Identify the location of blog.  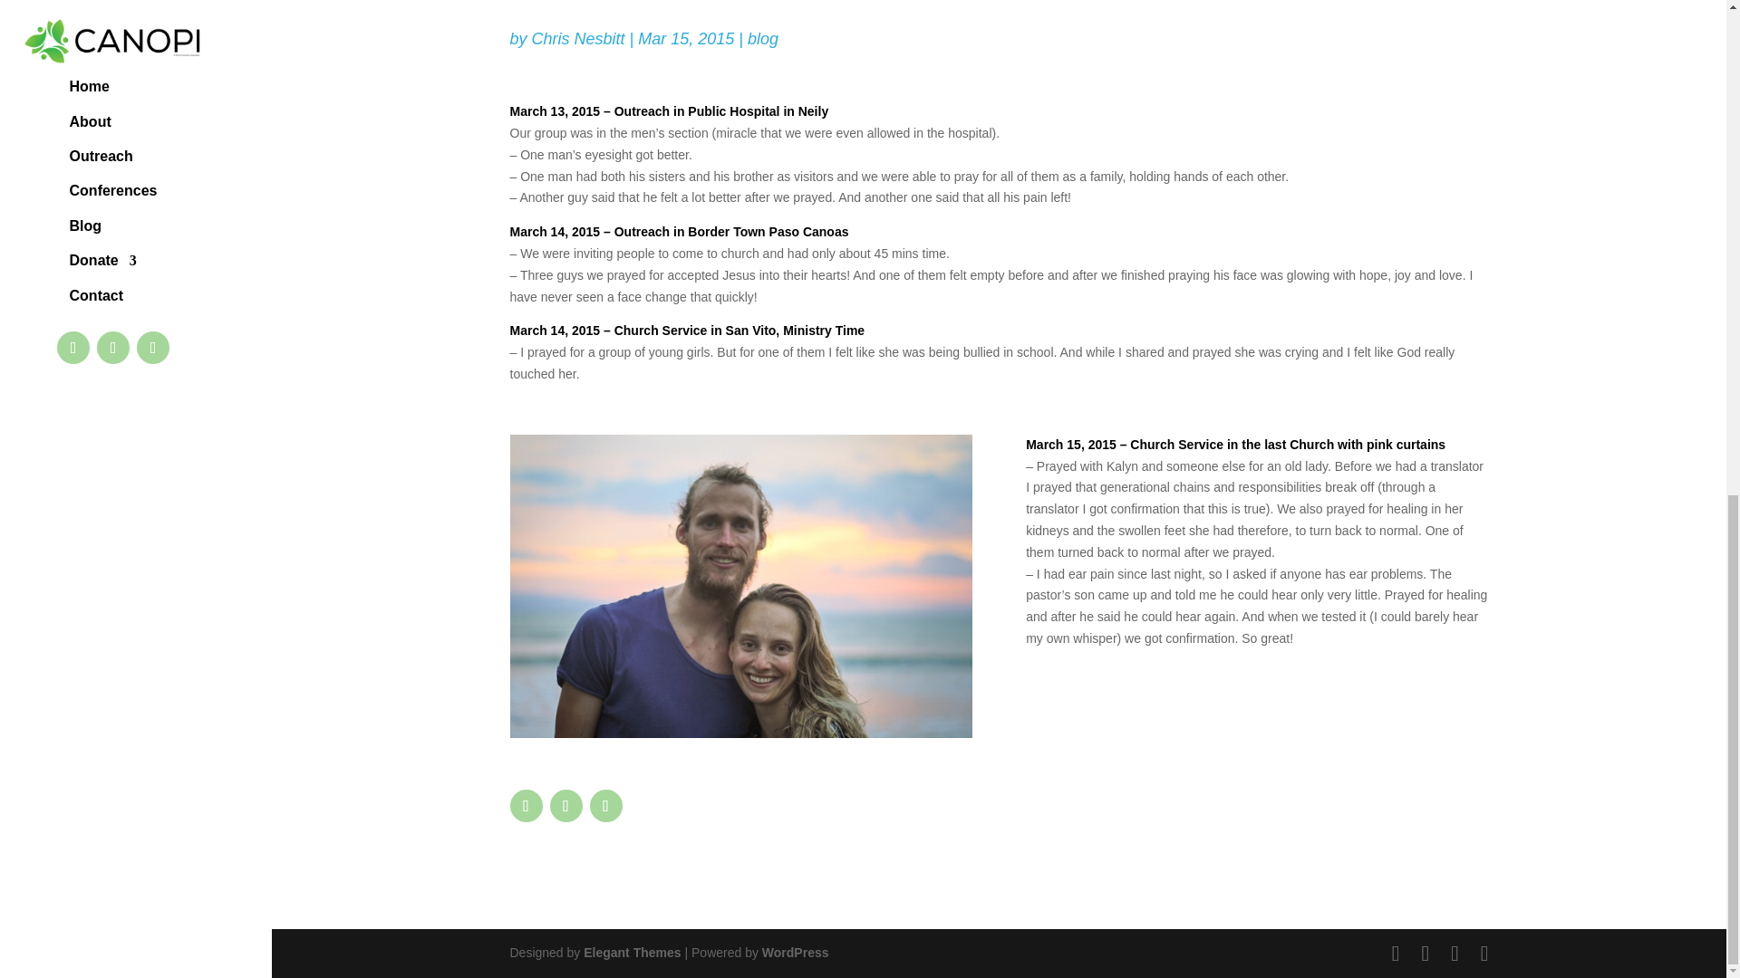
(763, 38).